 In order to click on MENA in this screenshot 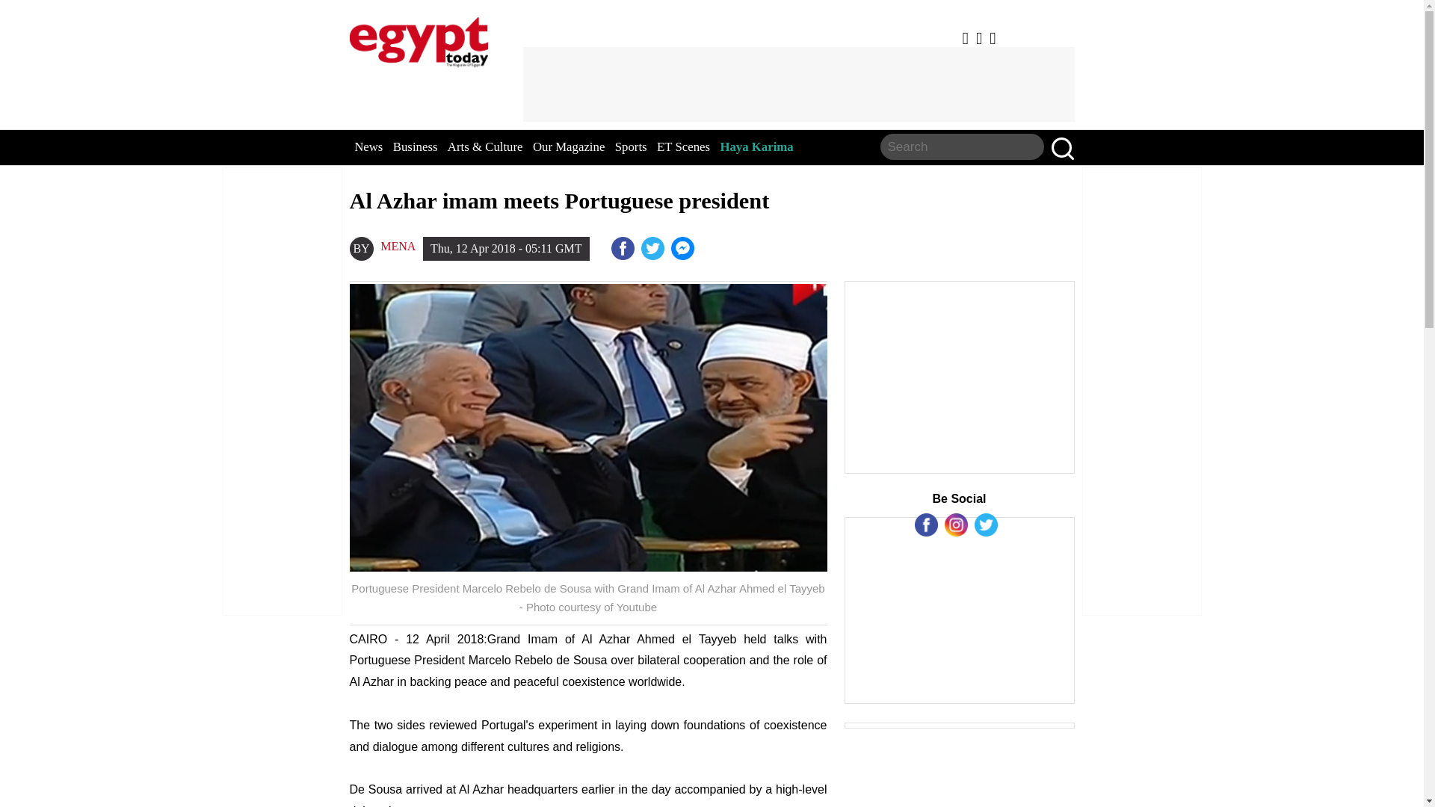, I will do `click(398, 247)`.